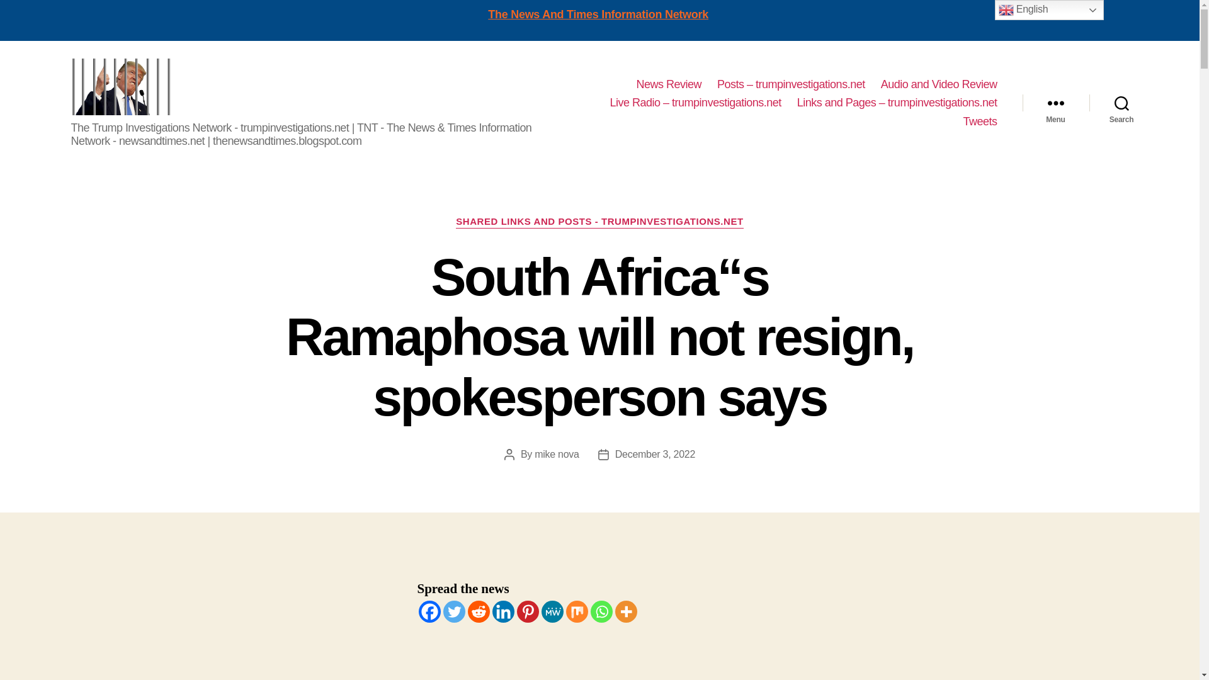 The height and width of the screenshot is (680, 1209). Describe the element at coordinates (557, 454) in the screenshot. I see `mike nova` at that location.